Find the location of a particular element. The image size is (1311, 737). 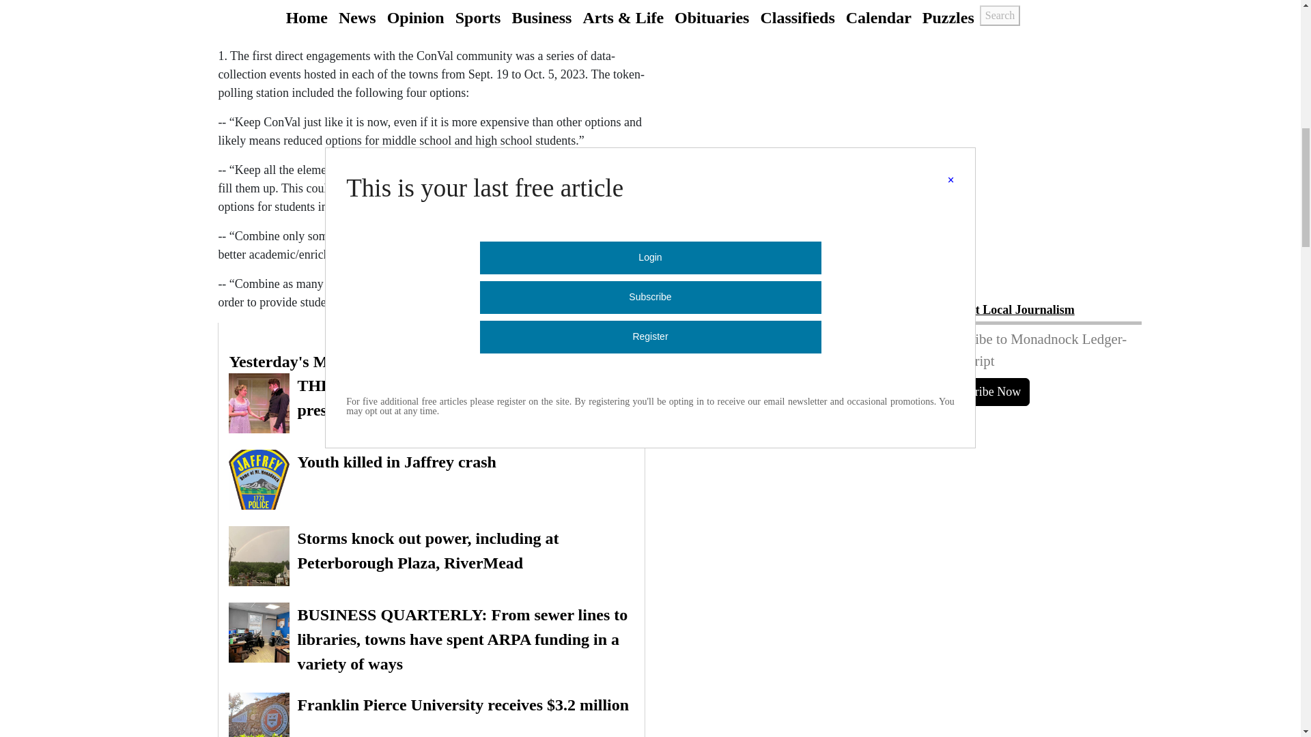

Youth killed in Jaffrey crash is located at coordinates (432, 479).